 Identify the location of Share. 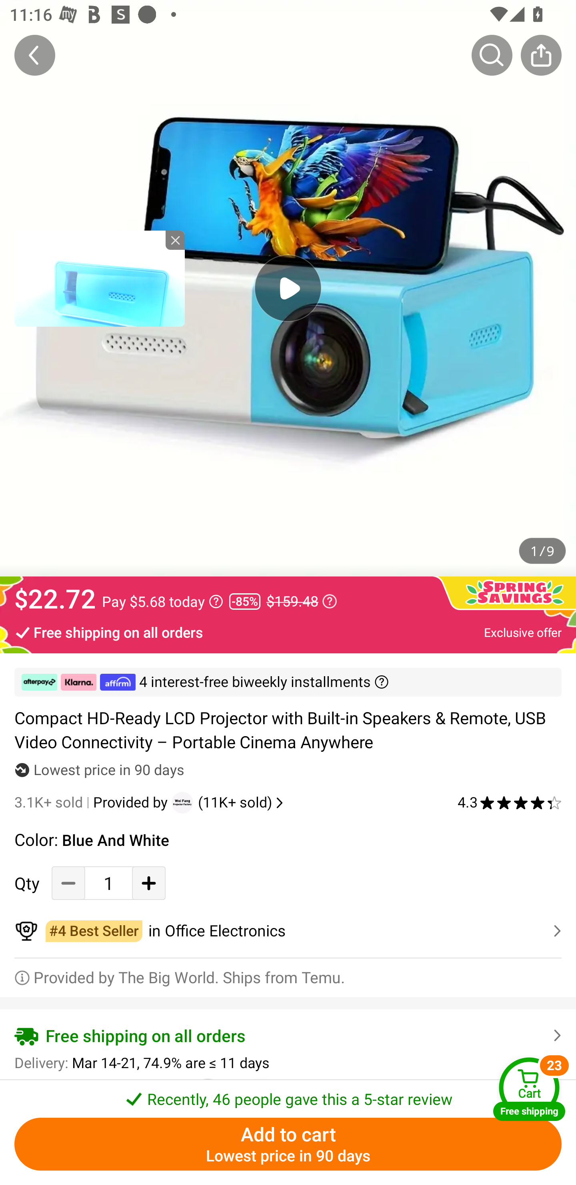
(541, 55).